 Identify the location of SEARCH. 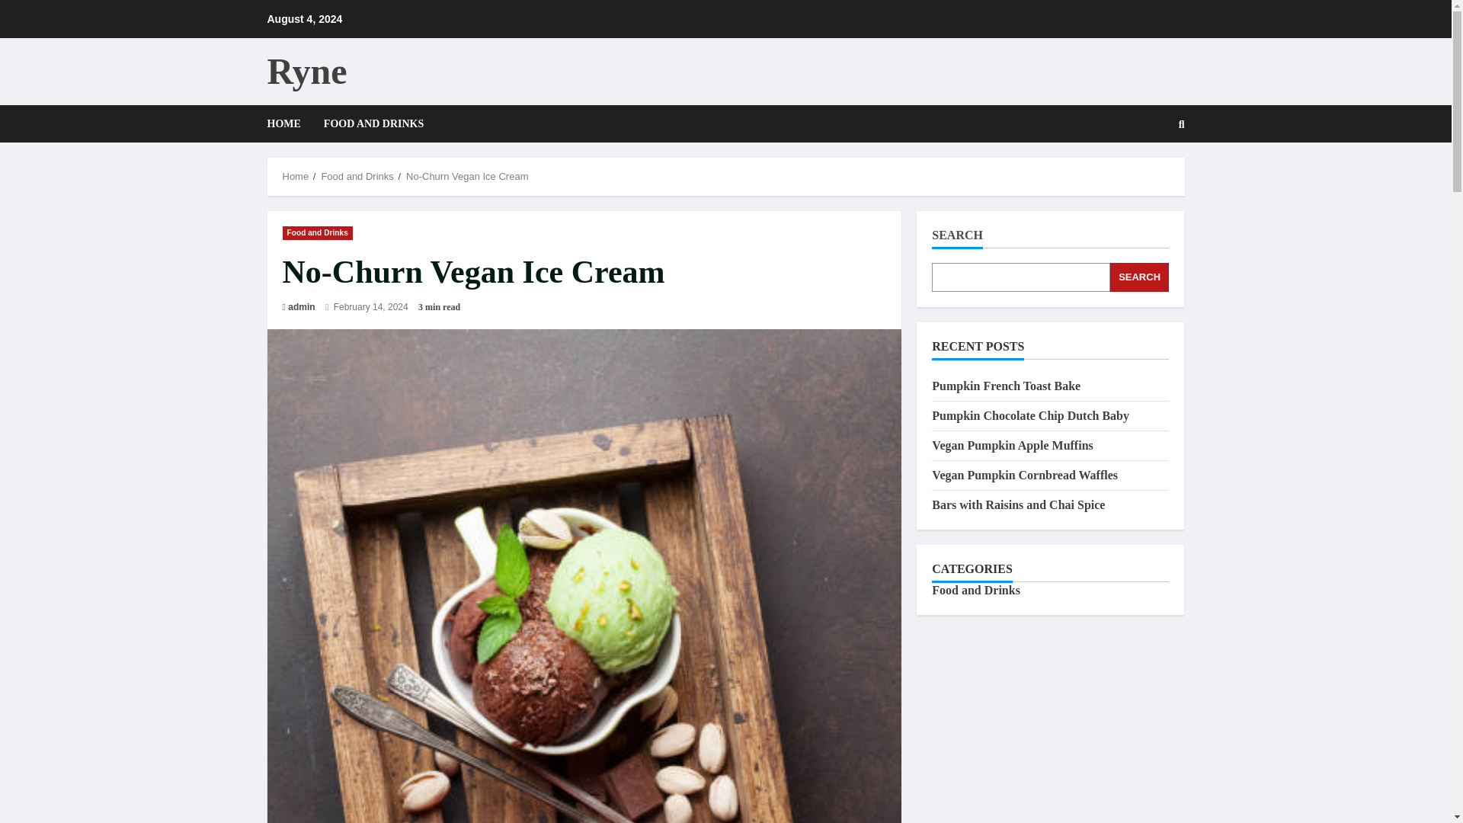
(1140, 277).